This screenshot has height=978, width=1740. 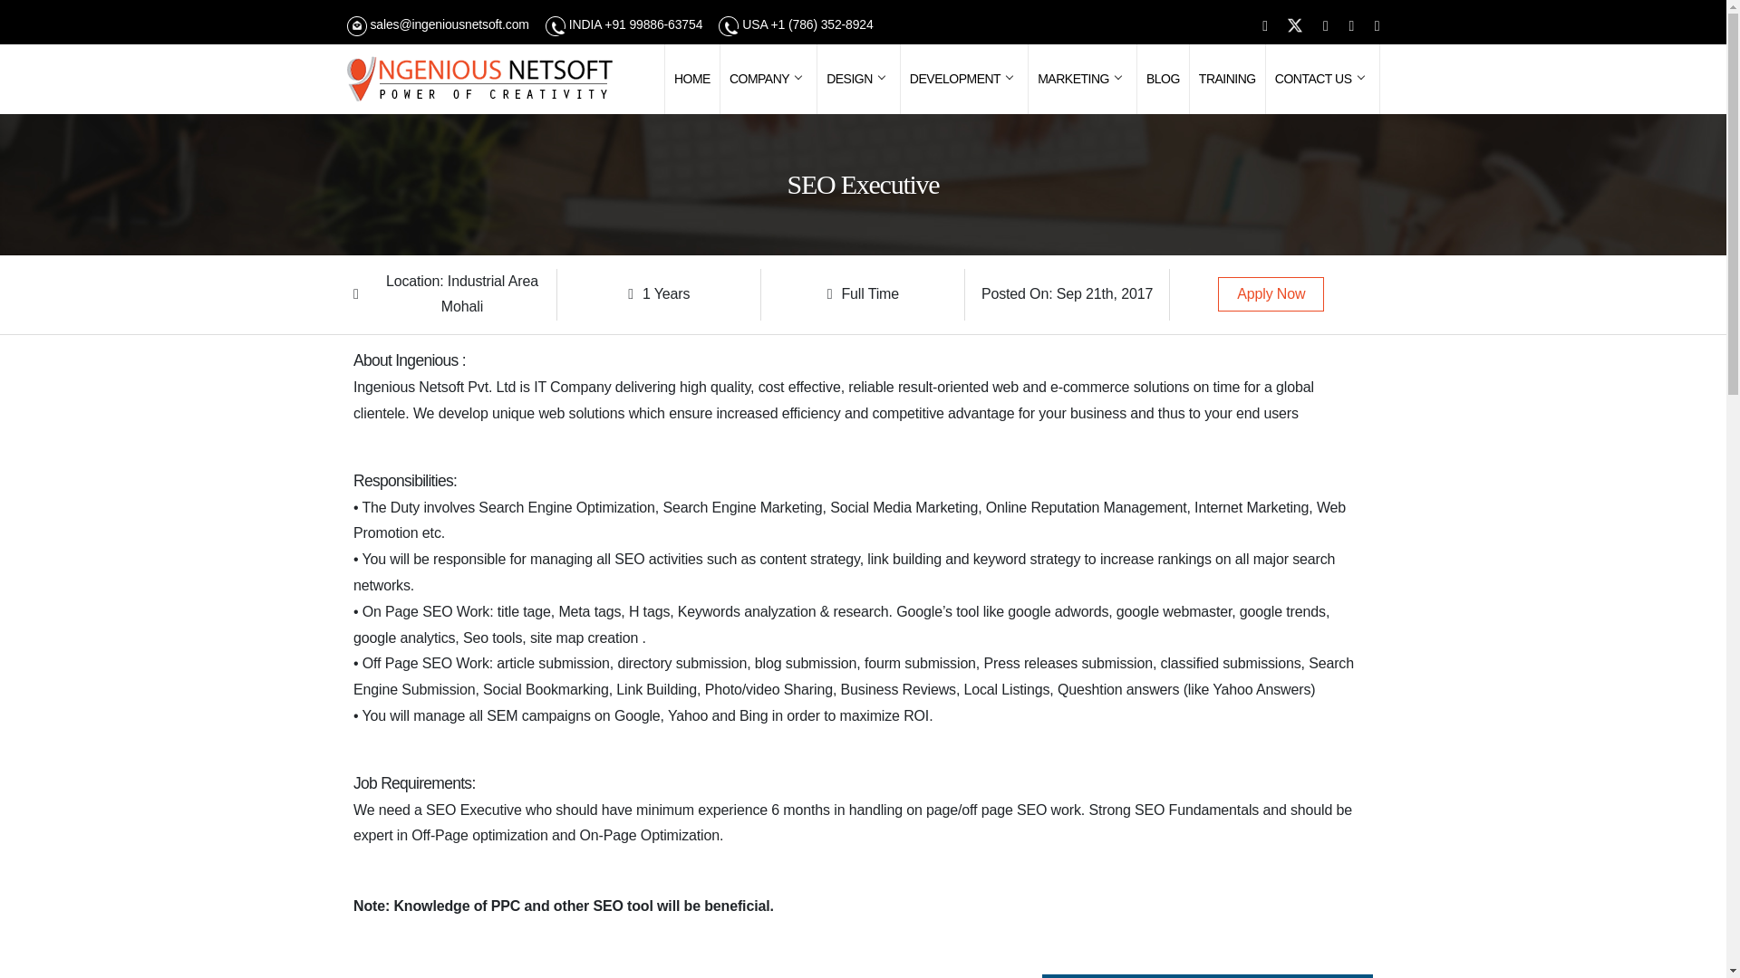 What do you see at coordinates (1323, 79) in the screenshot?
I see `CONTACT US` at bounding box center [1323, 79].